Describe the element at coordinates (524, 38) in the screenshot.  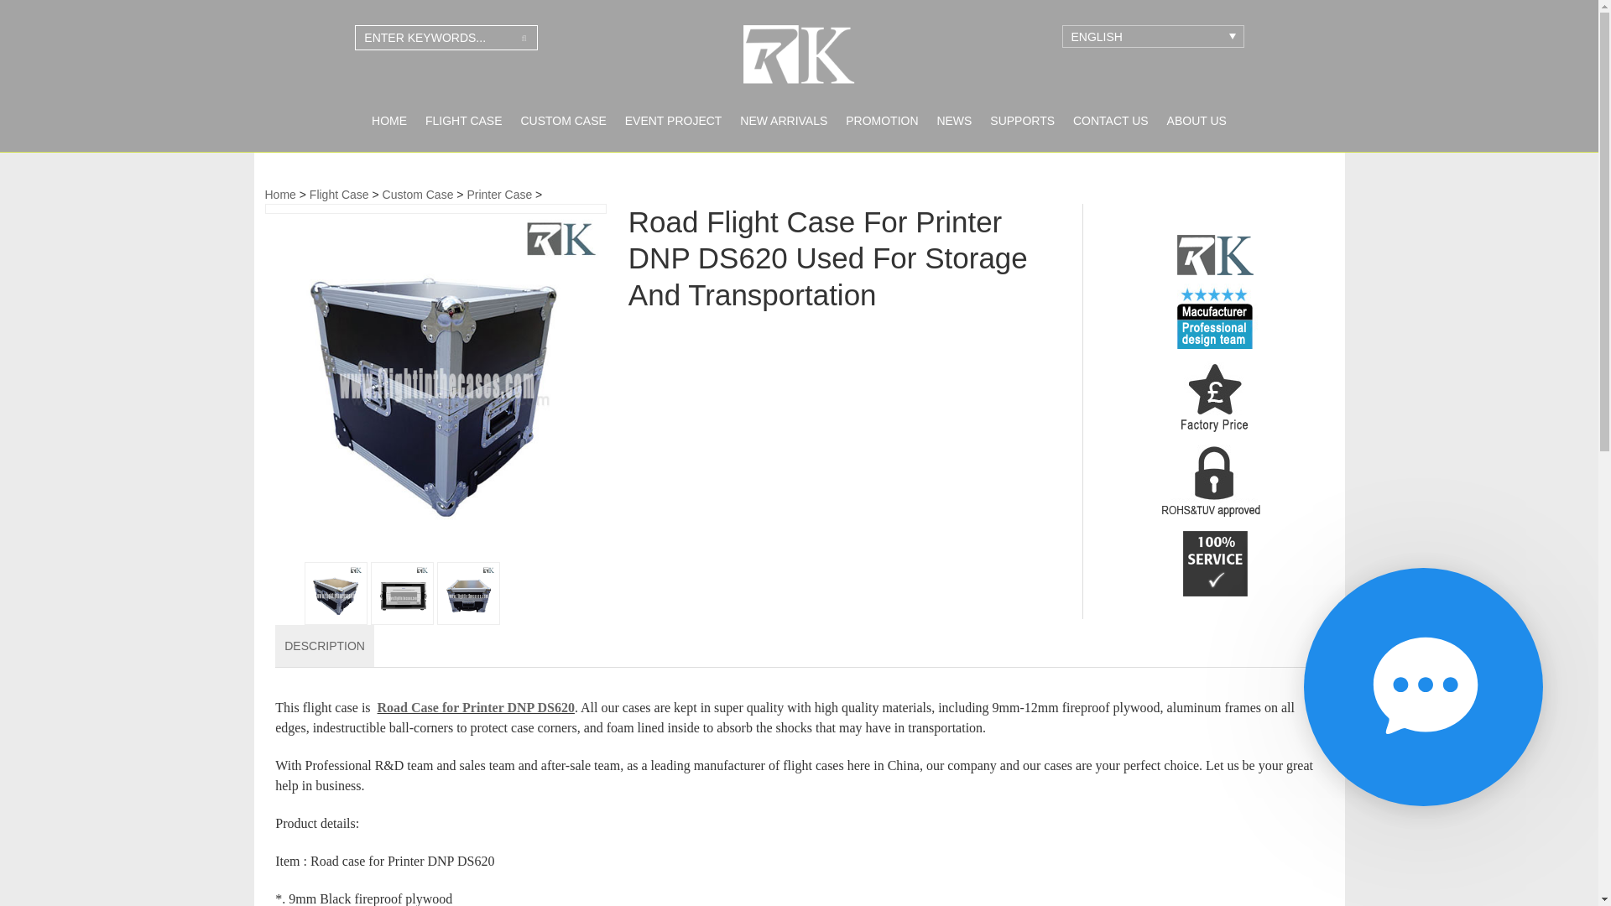
I see `SEARCH` at that location.